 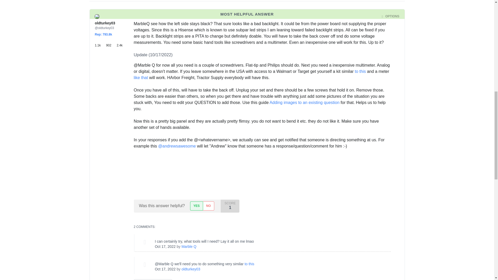 I want to click on Mon, 17 Oct 2022 18:13:32 -0700, so click(x=165, y=269).